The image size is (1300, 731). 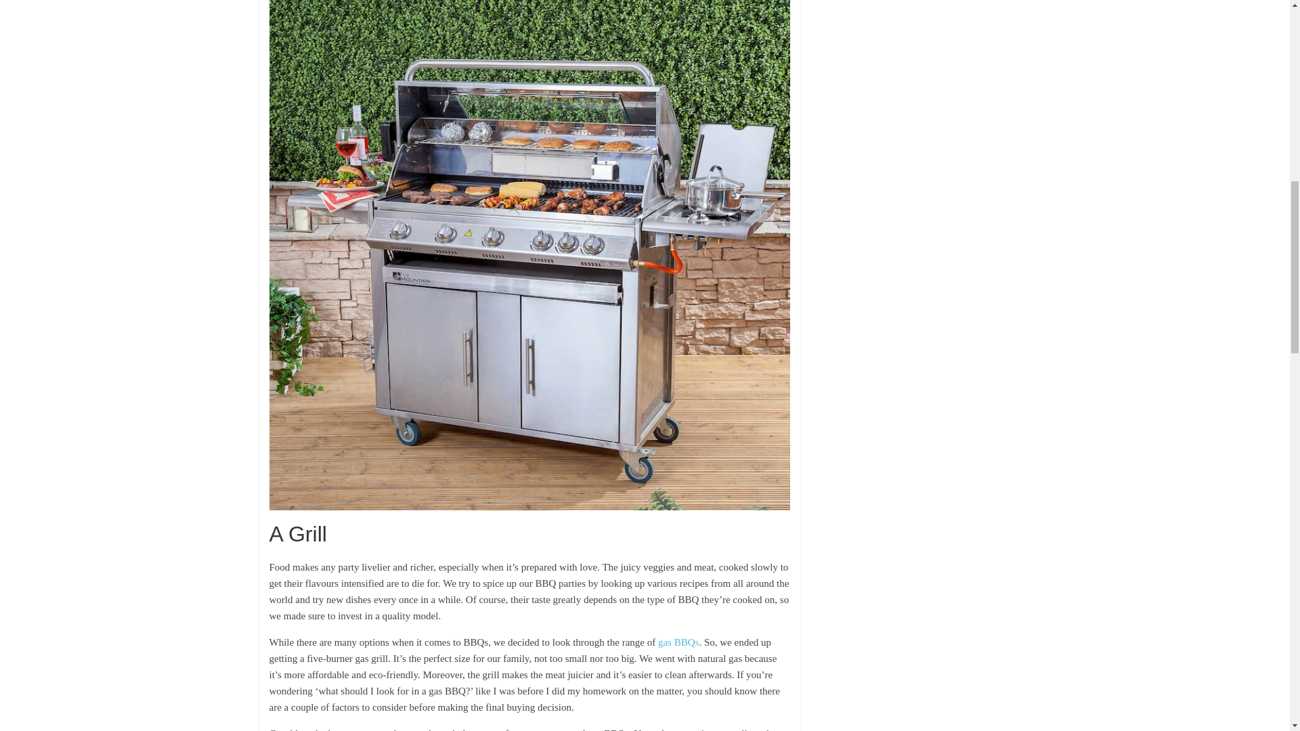 What do you see at coordinates (678, 642) in the screenshot?
I see `gas BBQs` at bounding box center [678, 642].